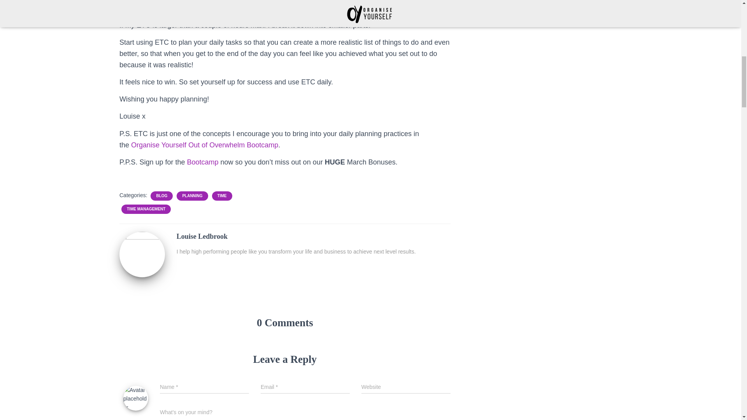  Describe the element at coordinates (142, 254) in the screenshot. I see `Louise Ledbrook` at that location.